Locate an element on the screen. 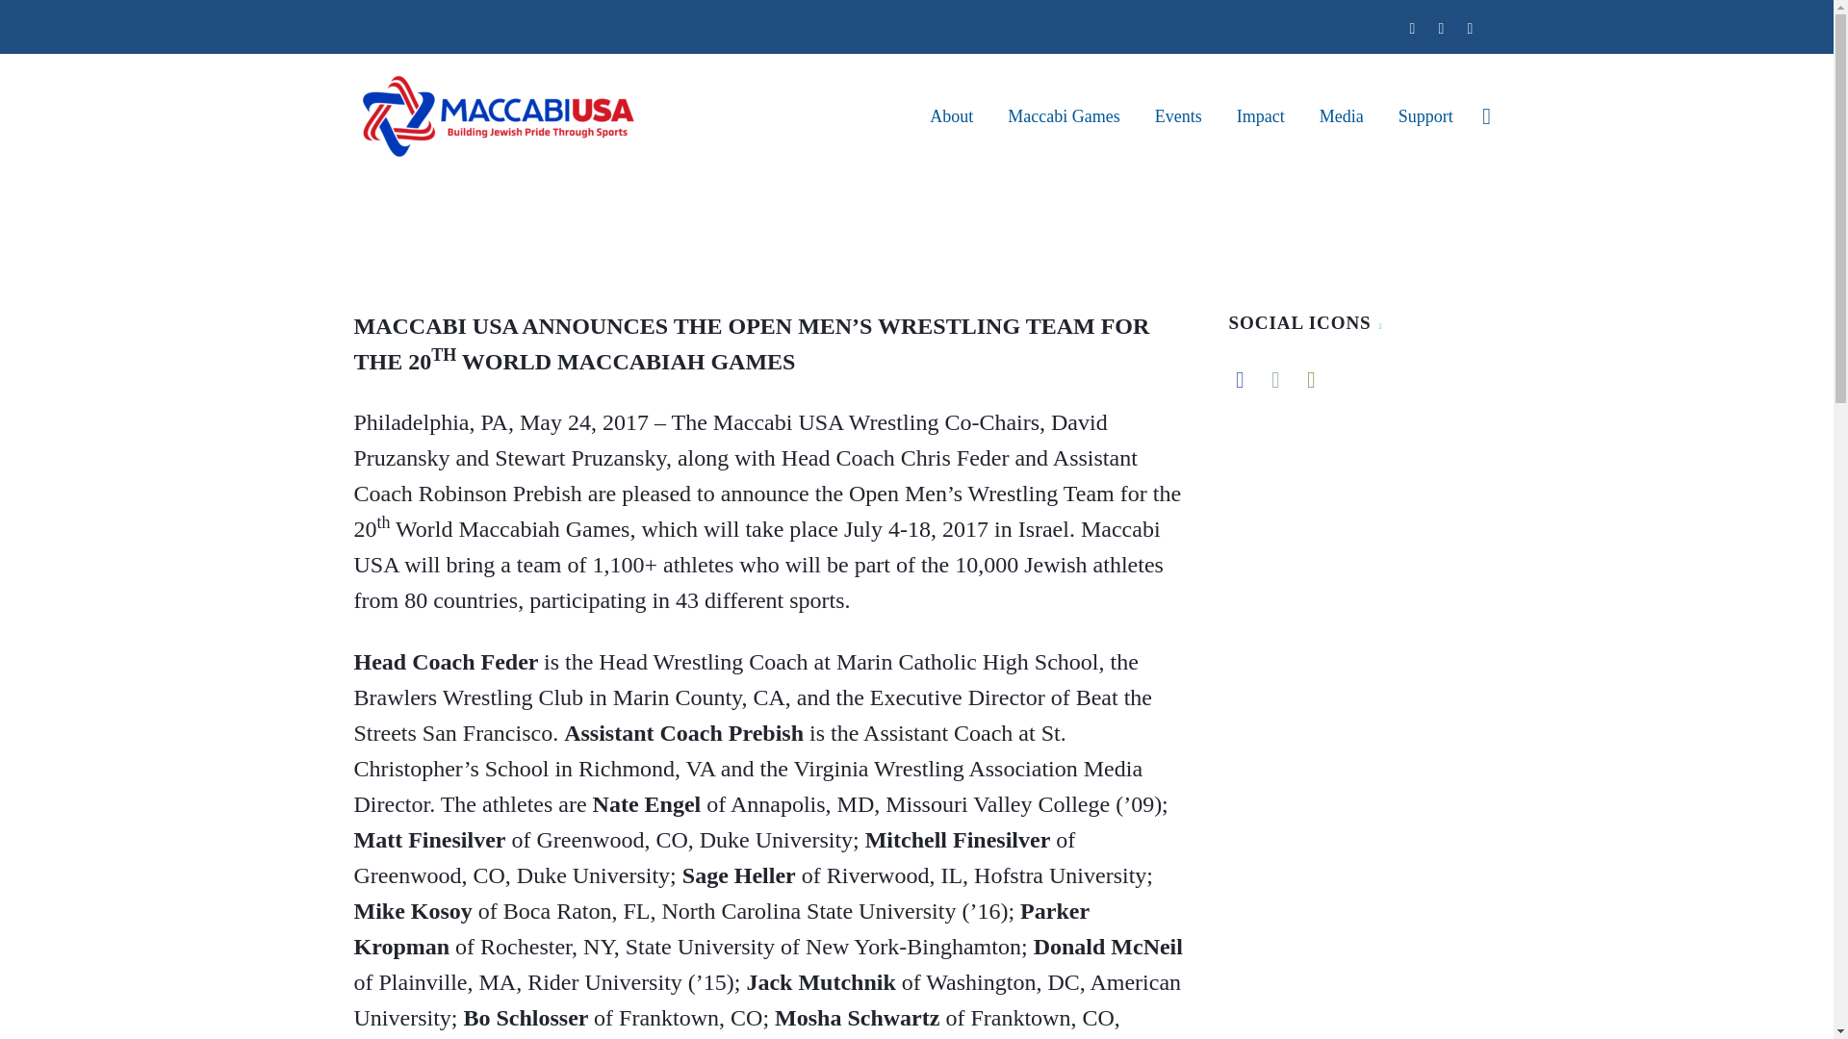 This screenshot has height=1039, width=1848. Events is located at coordinates (1178, 115).